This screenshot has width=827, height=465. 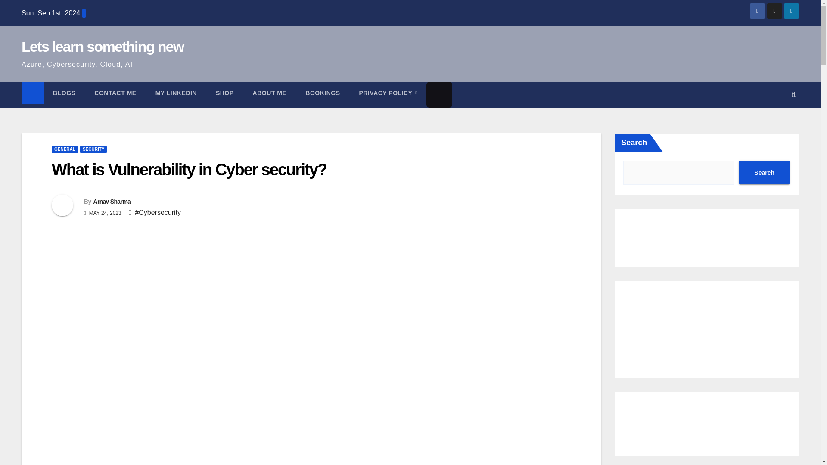 What do you see at coordinates (64, 93) in the screenshot?
I see `BLOGS` at bounding box center [64, 93].